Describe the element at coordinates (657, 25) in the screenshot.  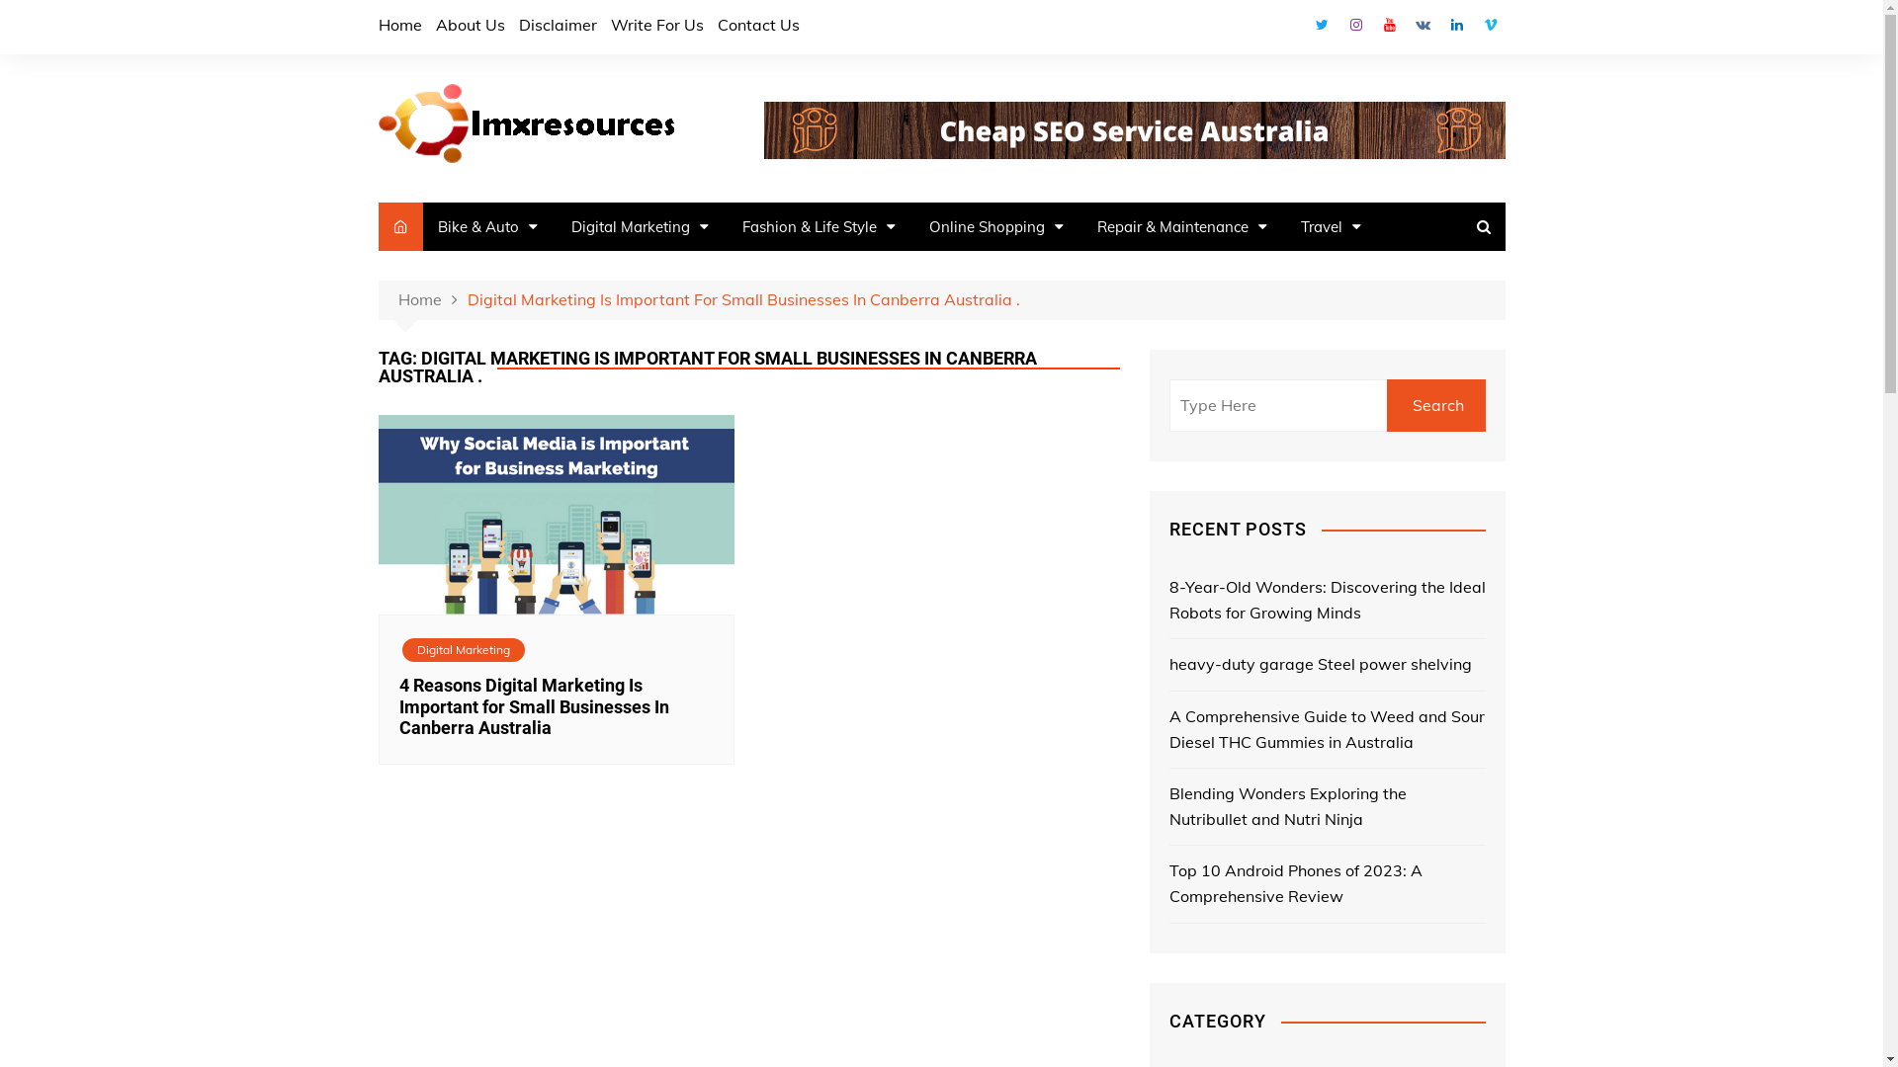
I see `Write For Us` at that location.